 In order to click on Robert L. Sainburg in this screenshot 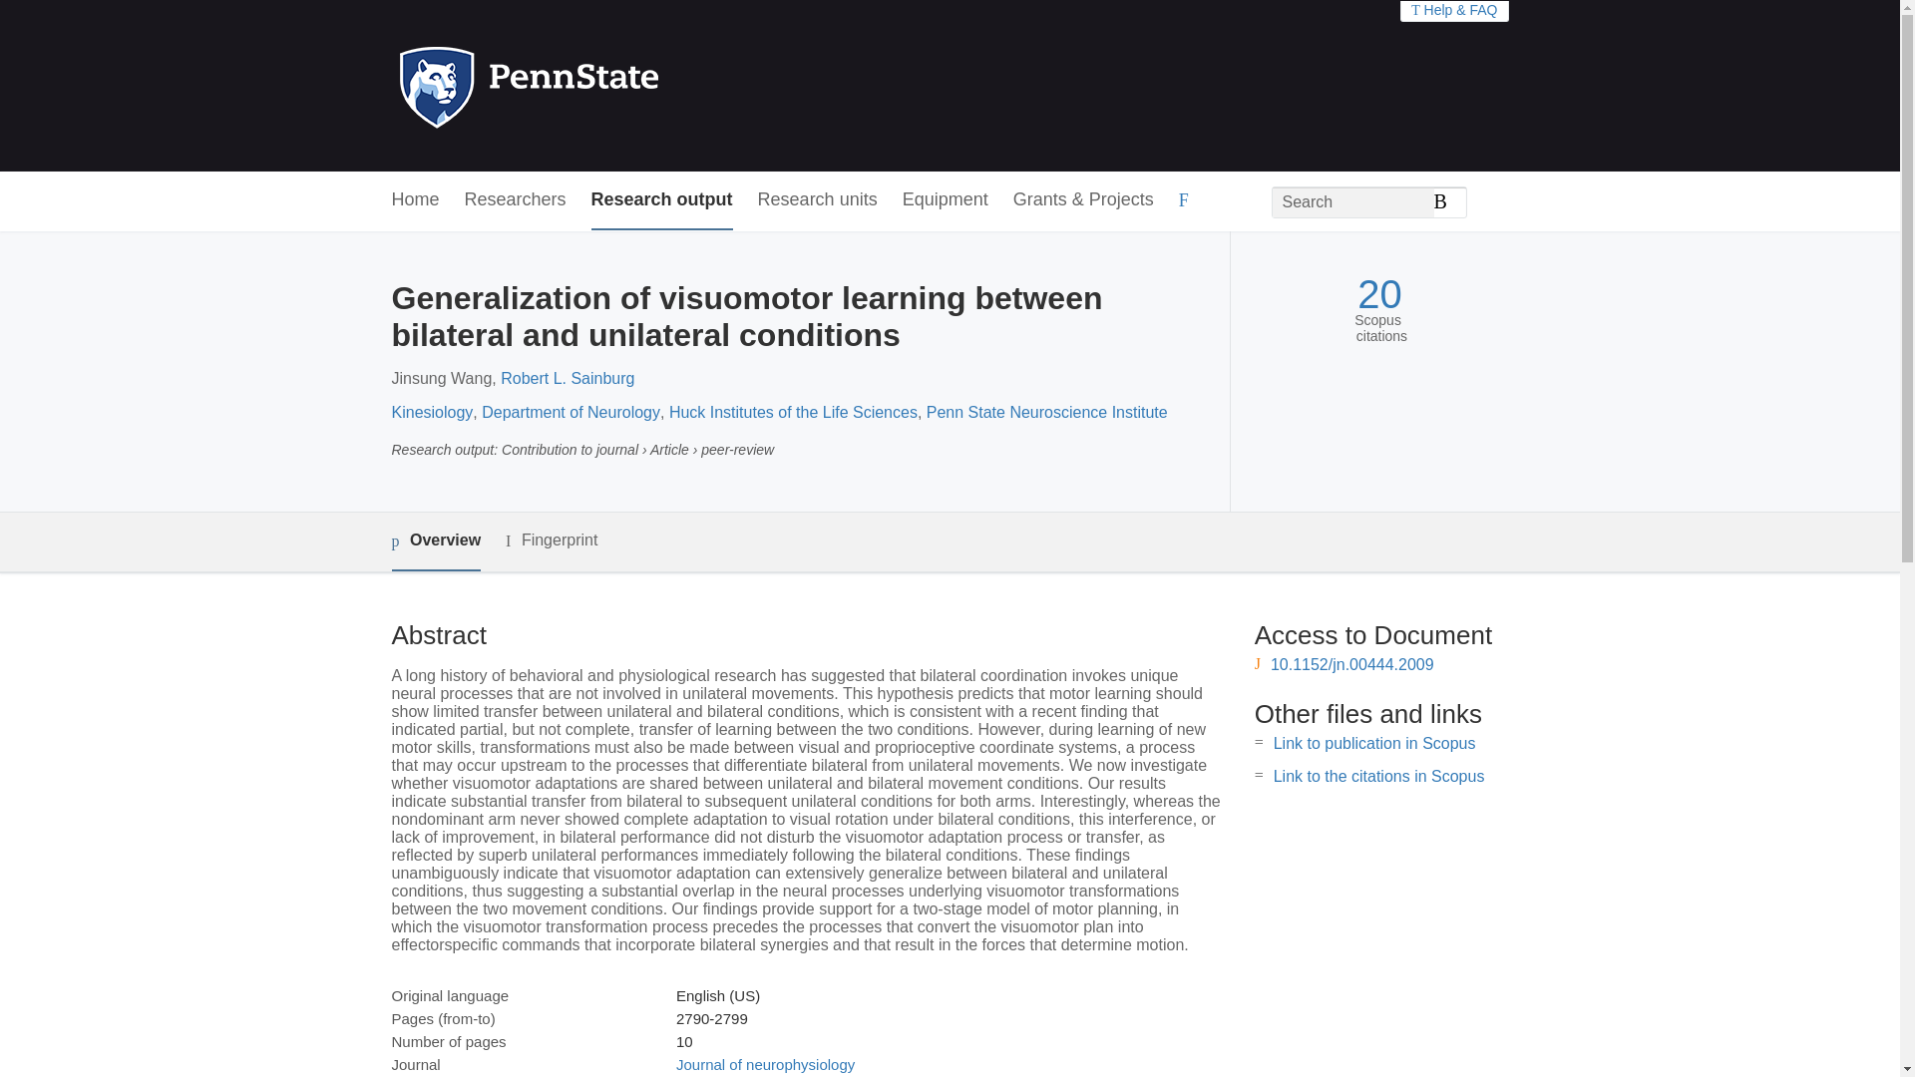, I will do `click(567, 378)`.